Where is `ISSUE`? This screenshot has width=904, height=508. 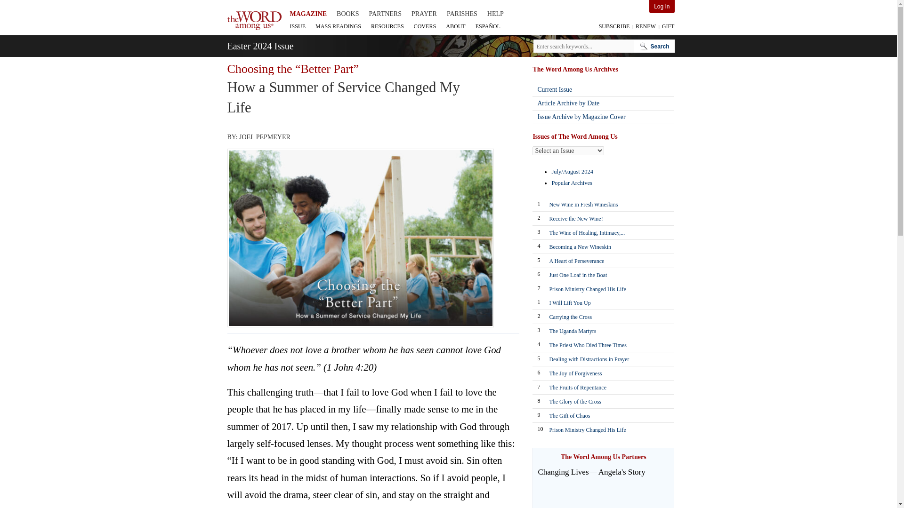
ISSUE is located at coordinates (298, 26).